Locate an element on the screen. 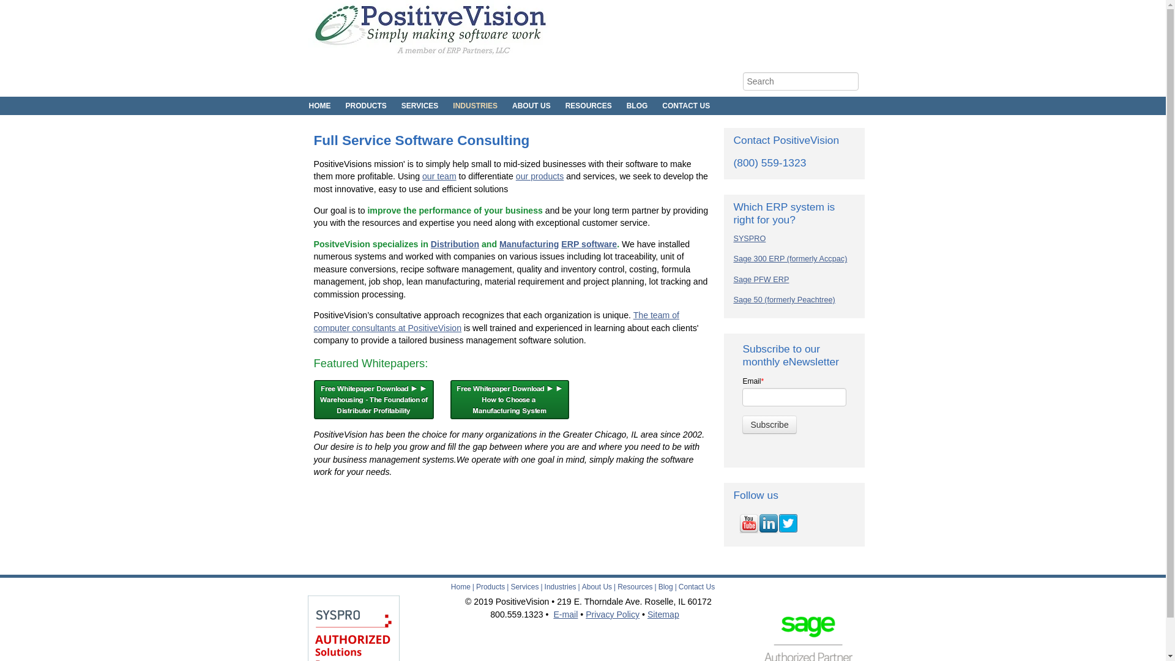  Follow us on Twitter is located at coordinates (788, 524).